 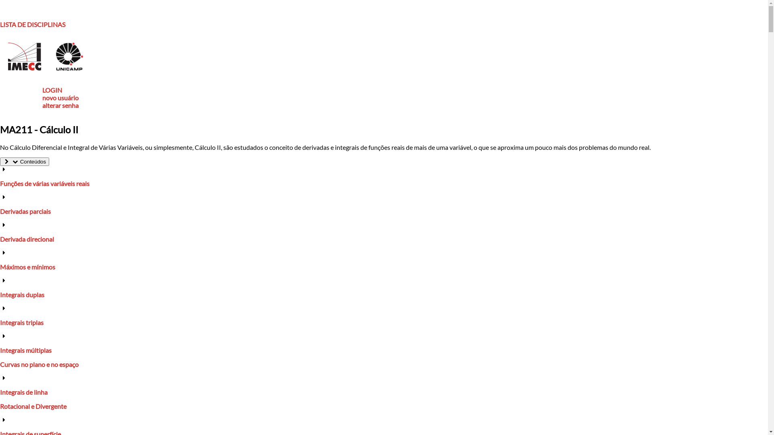 What do you see at coordinates (52, 90) in the screenshot?
I see `LOGIN` at bounding box center [52, 90].